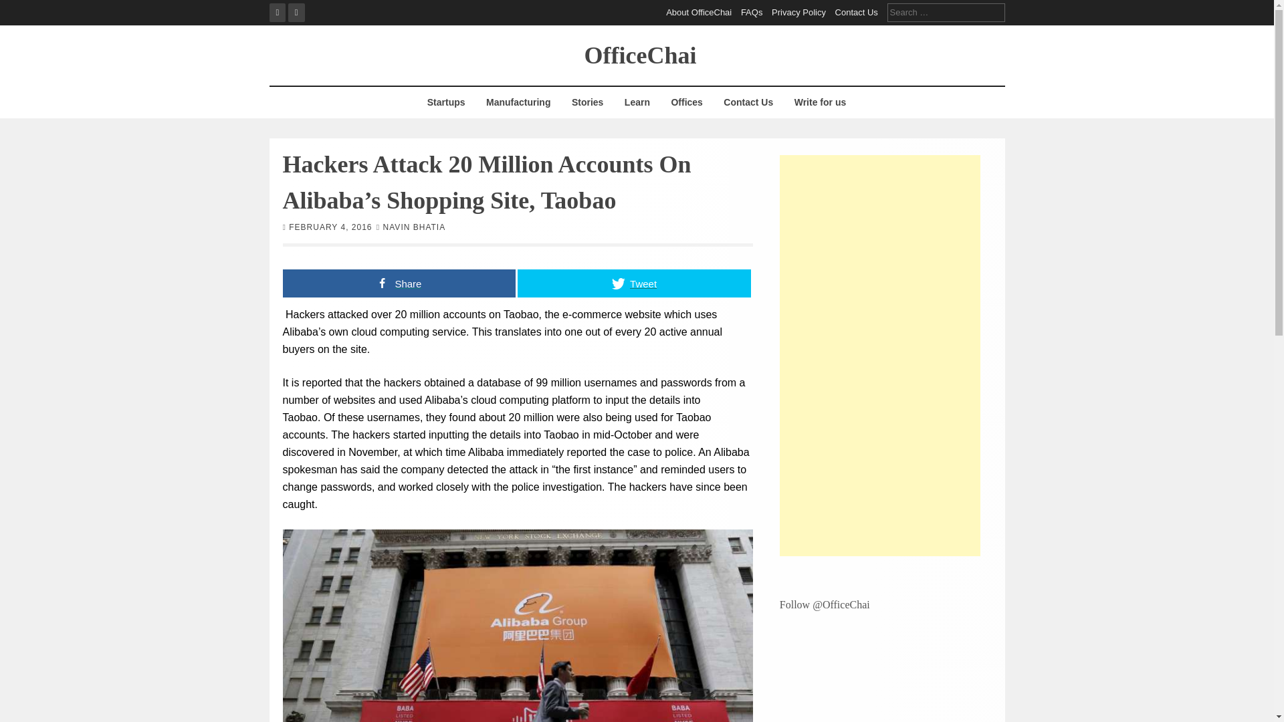  What do you see at coordinates (686, 102) in the screenshot?
I see `Offices` at bounding box center [686, 102].